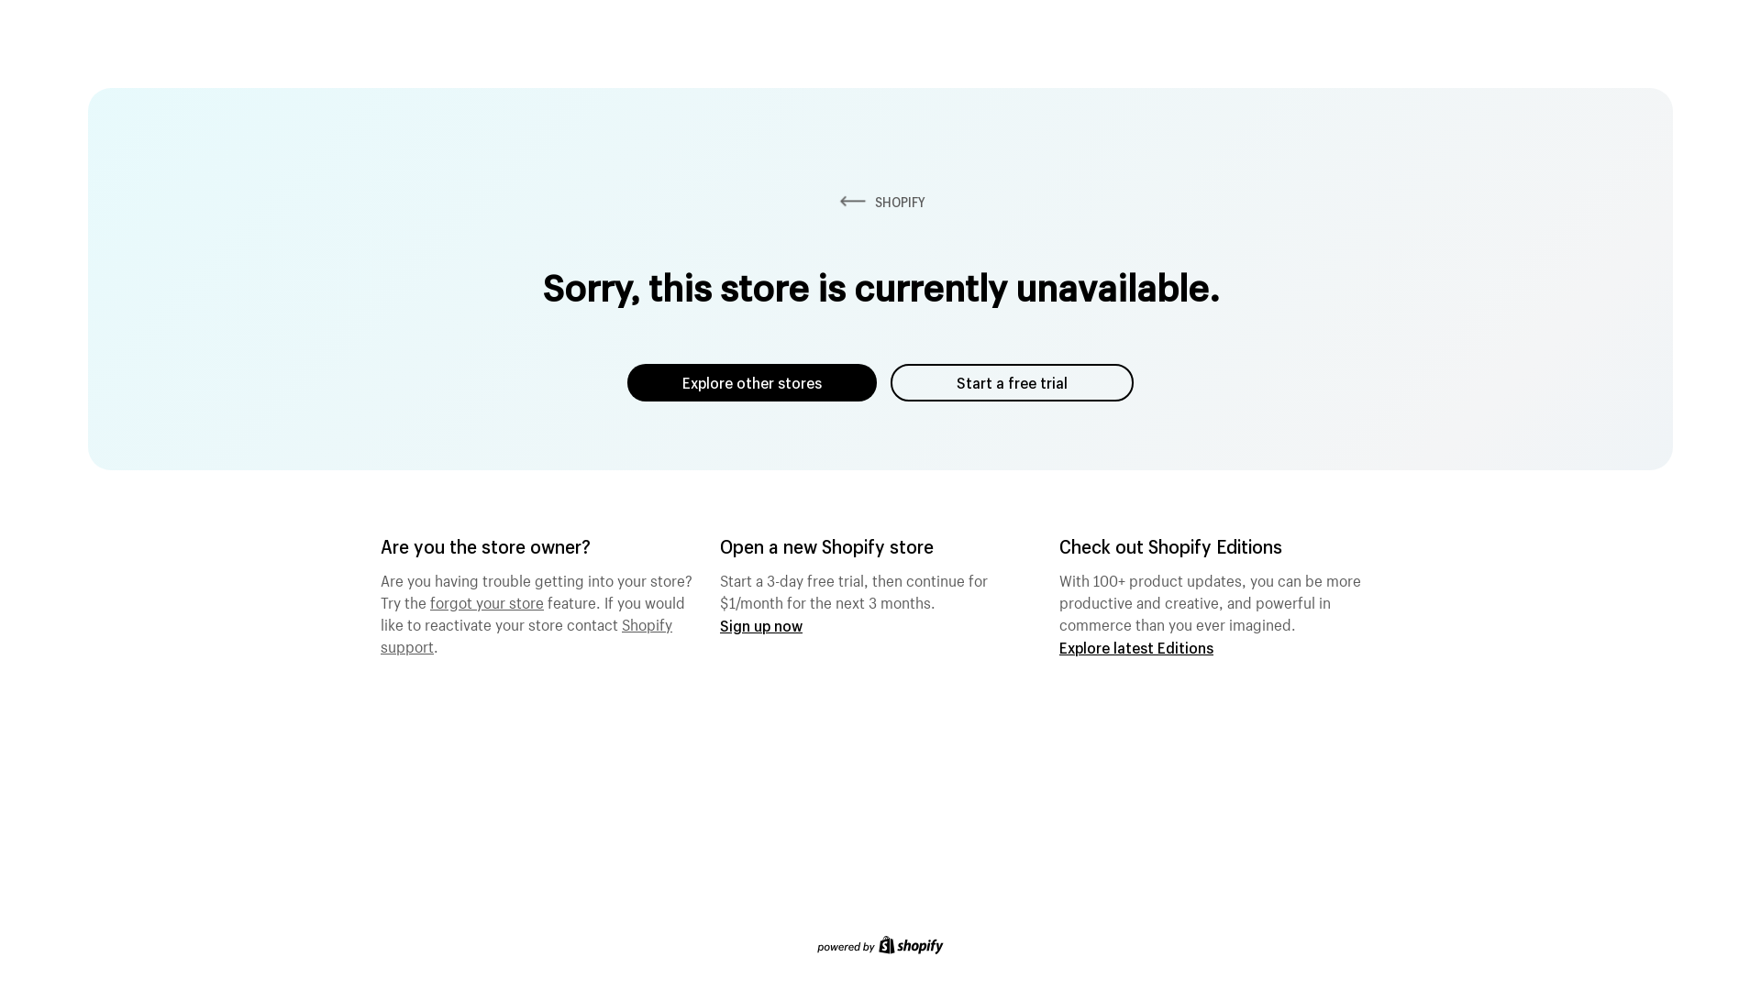 This screenshot has height=990, width=1761. Describe the element at coordinates (880, 202) in the screenshot. I see `SHOPIFY` at that location.